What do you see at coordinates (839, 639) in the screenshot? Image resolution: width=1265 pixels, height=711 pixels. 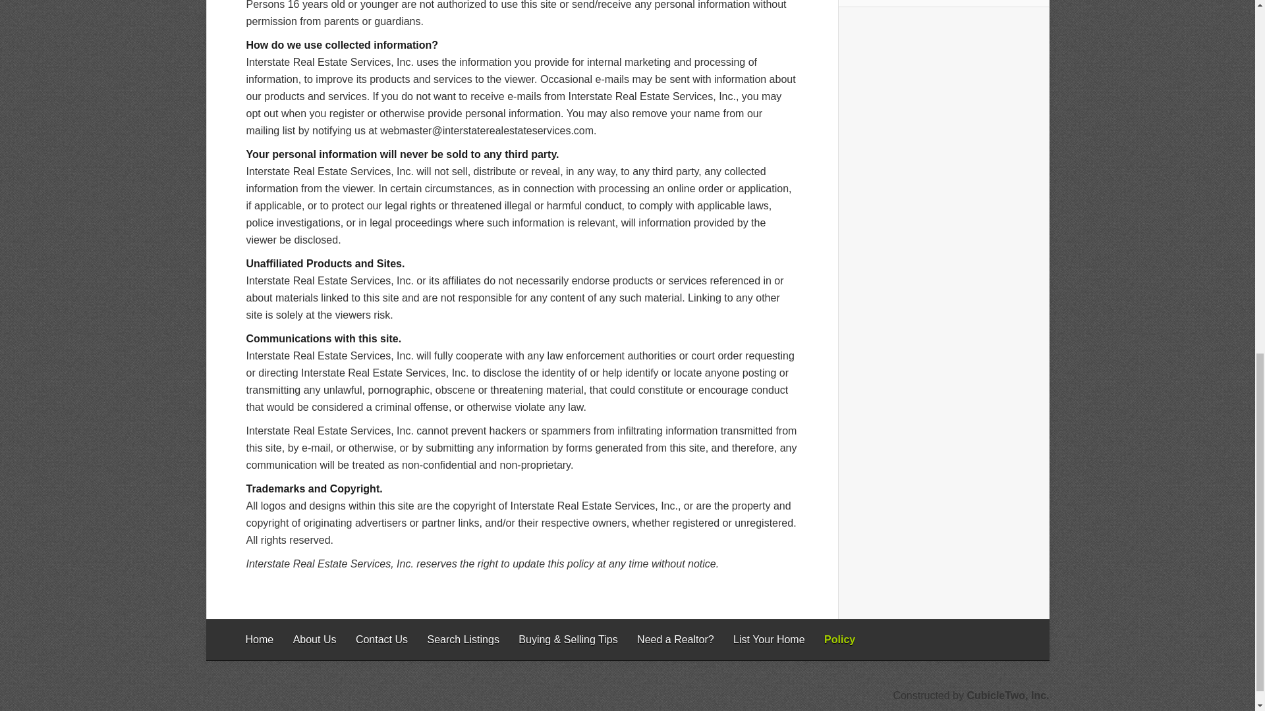 I see `Policy` at bounding box center [839, 639].